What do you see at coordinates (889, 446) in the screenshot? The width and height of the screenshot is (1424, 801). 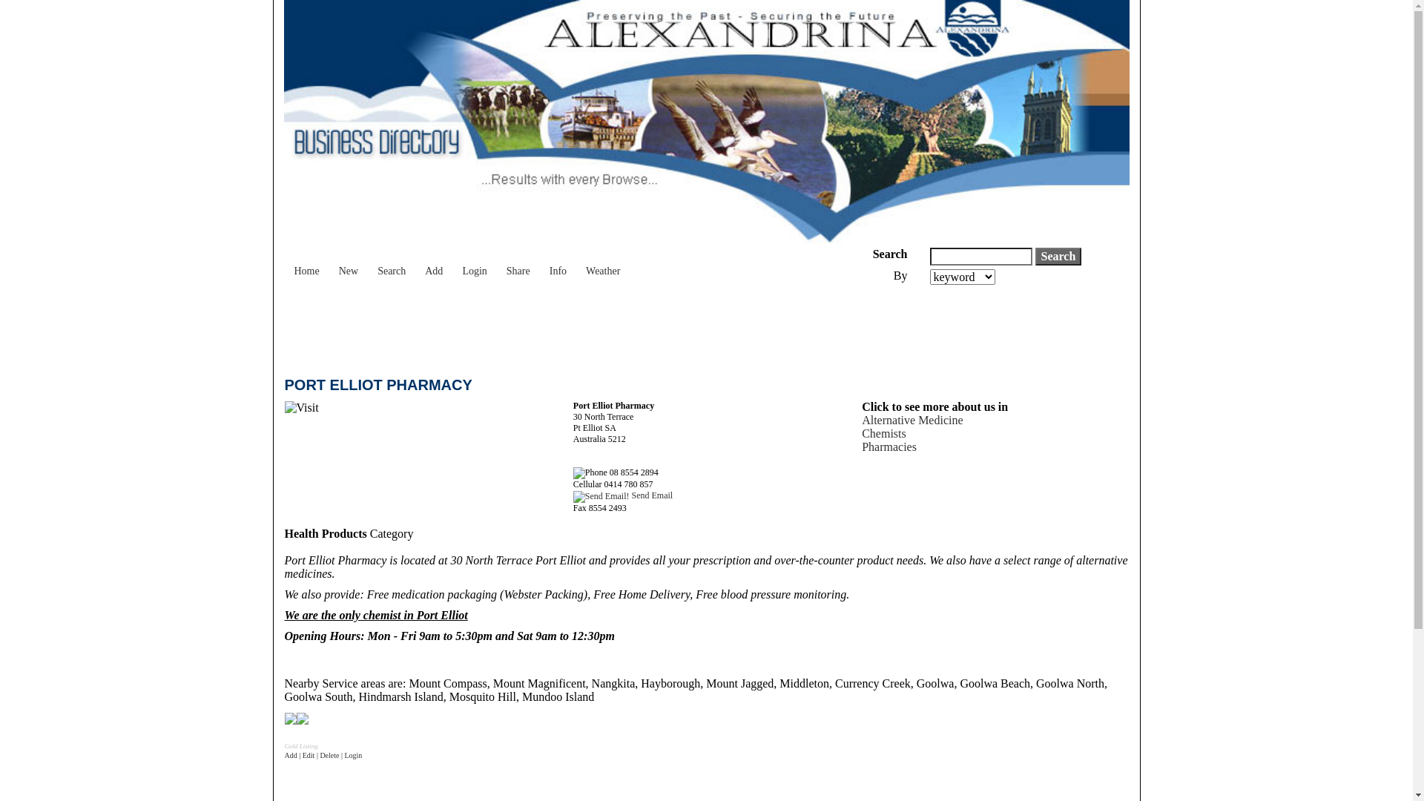 I see `Pharmacies` at bounding box center [889, 446].